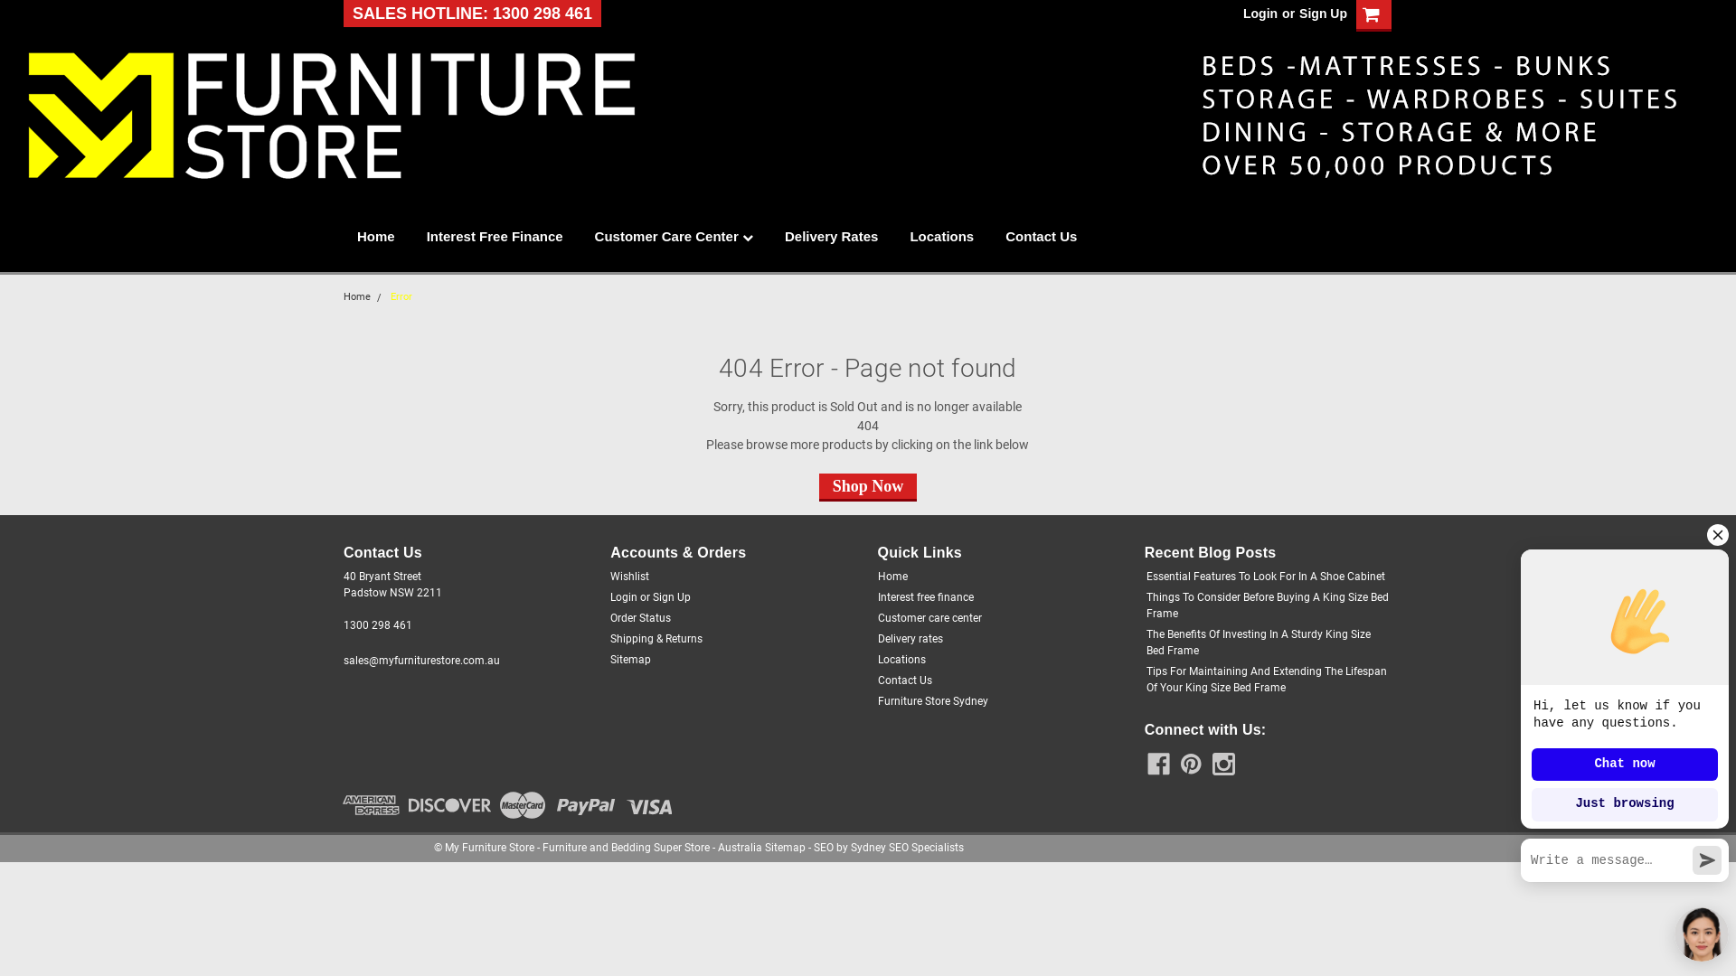 The width and height of the screenshot is (1736, 976). What do you see at coordinates (640, 618) in the screenshot?
I see `Order Status` at bounding box center [640, 618].